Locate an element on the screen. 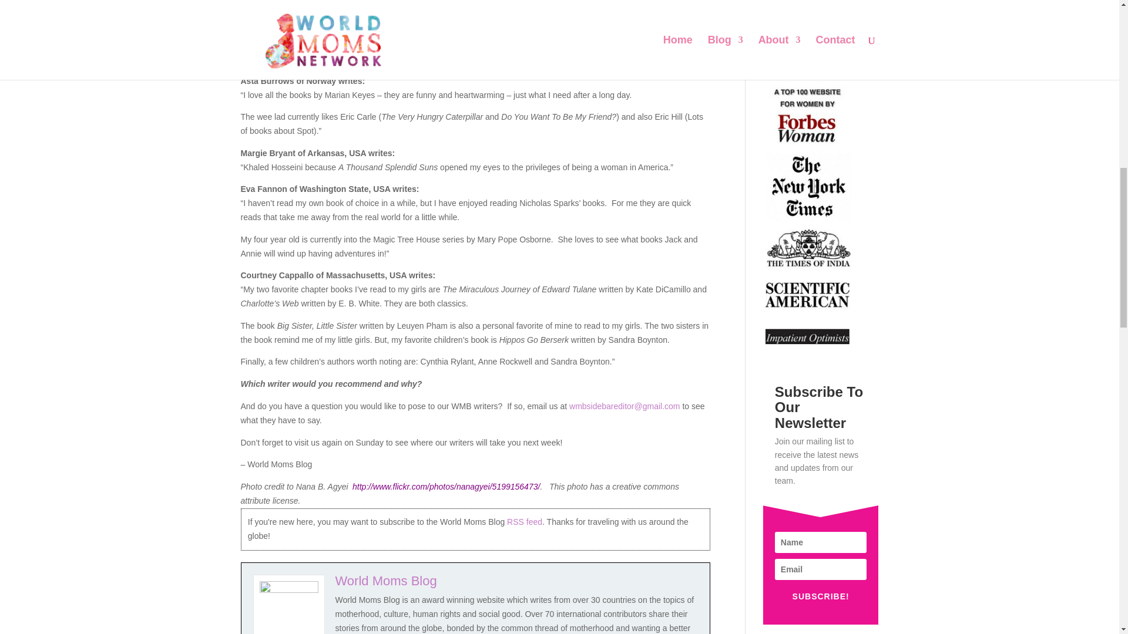 This screenshot has height=634, width=1128. World Moms Blog is located at coordinates (385, 581).